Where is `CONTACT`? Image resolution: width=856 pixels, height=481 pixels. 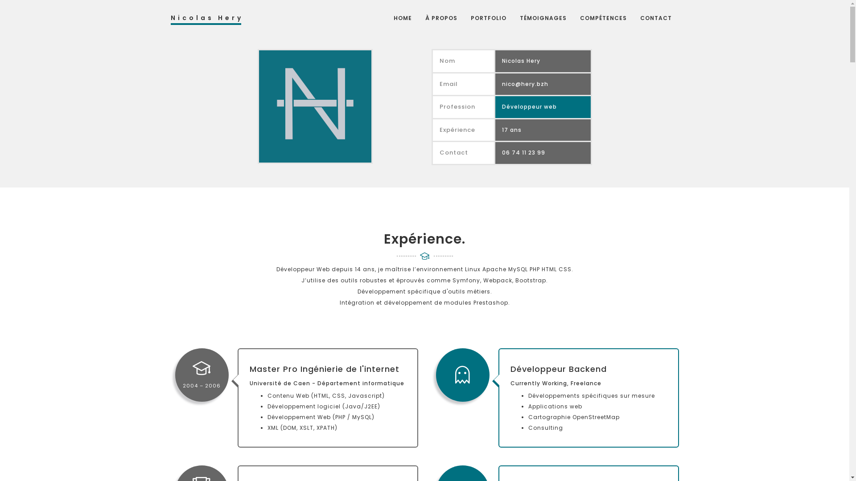
CONTACT is located at coordinates (655, 18).